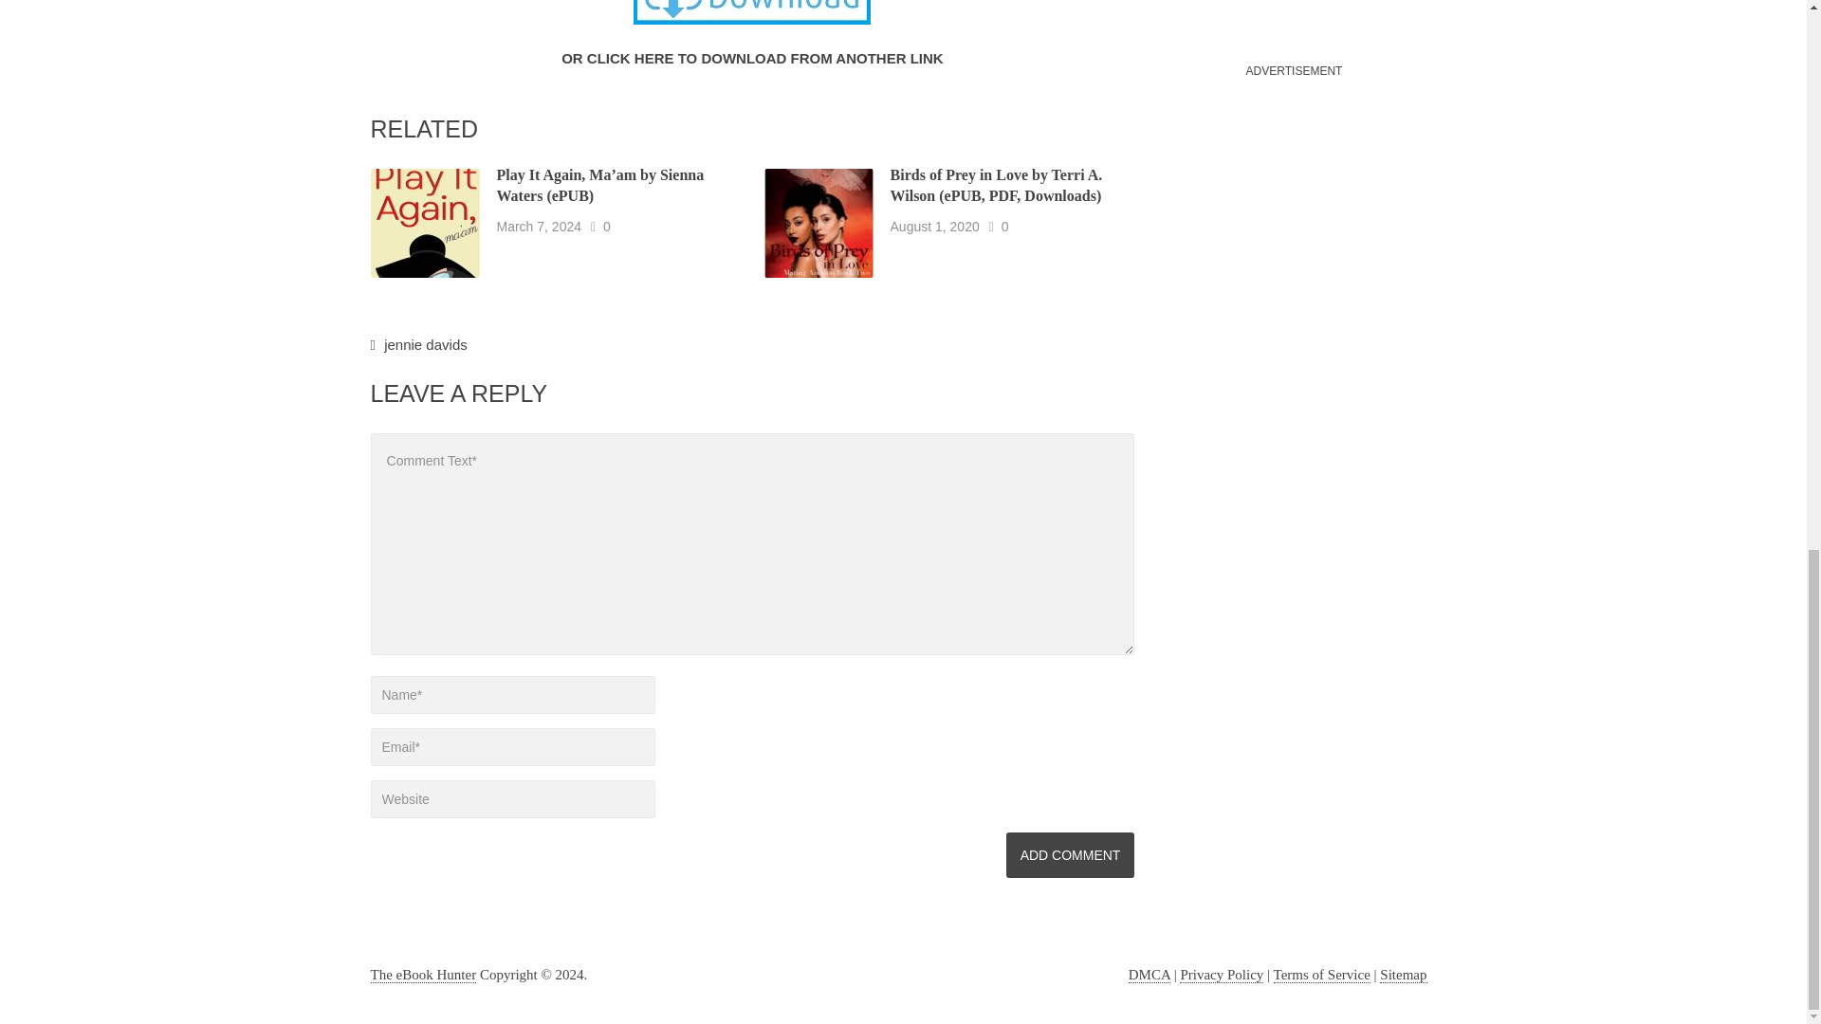 The height and width of the screenshot is (1024, 1821). Describe the element at coordinates (751, 58) in the screenshot. I see `OR CLICK HERE TO DOWNLOAD FROM ANOTHER LINK` at that location.